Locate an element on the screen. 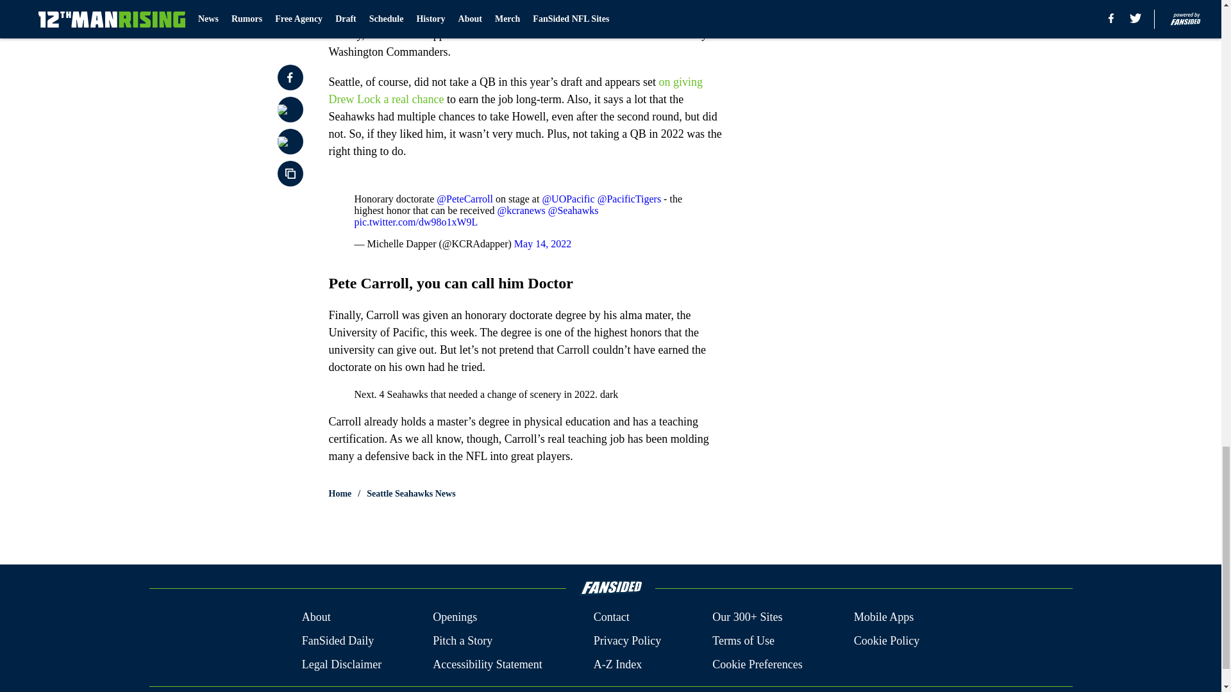 The height and width of the screenshot is (692, 1231). on giving Drew Lock a real chance is located at coordinates (515, 90).